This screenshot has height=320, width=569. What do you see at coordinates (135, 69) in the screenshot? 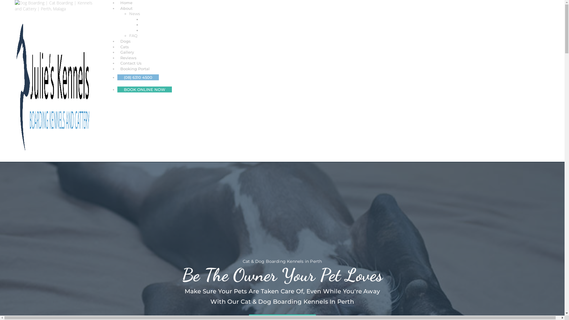
I see `Booking Portal` at bounding box center [135, 69].